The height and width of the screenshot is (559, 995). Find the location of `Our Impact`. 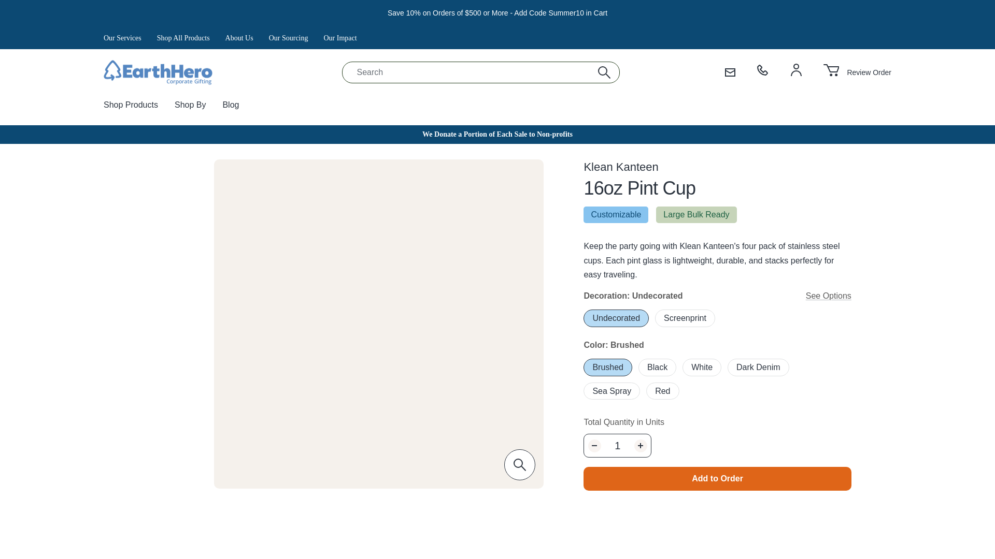

Our Impact is located at coordinates (340, 38).